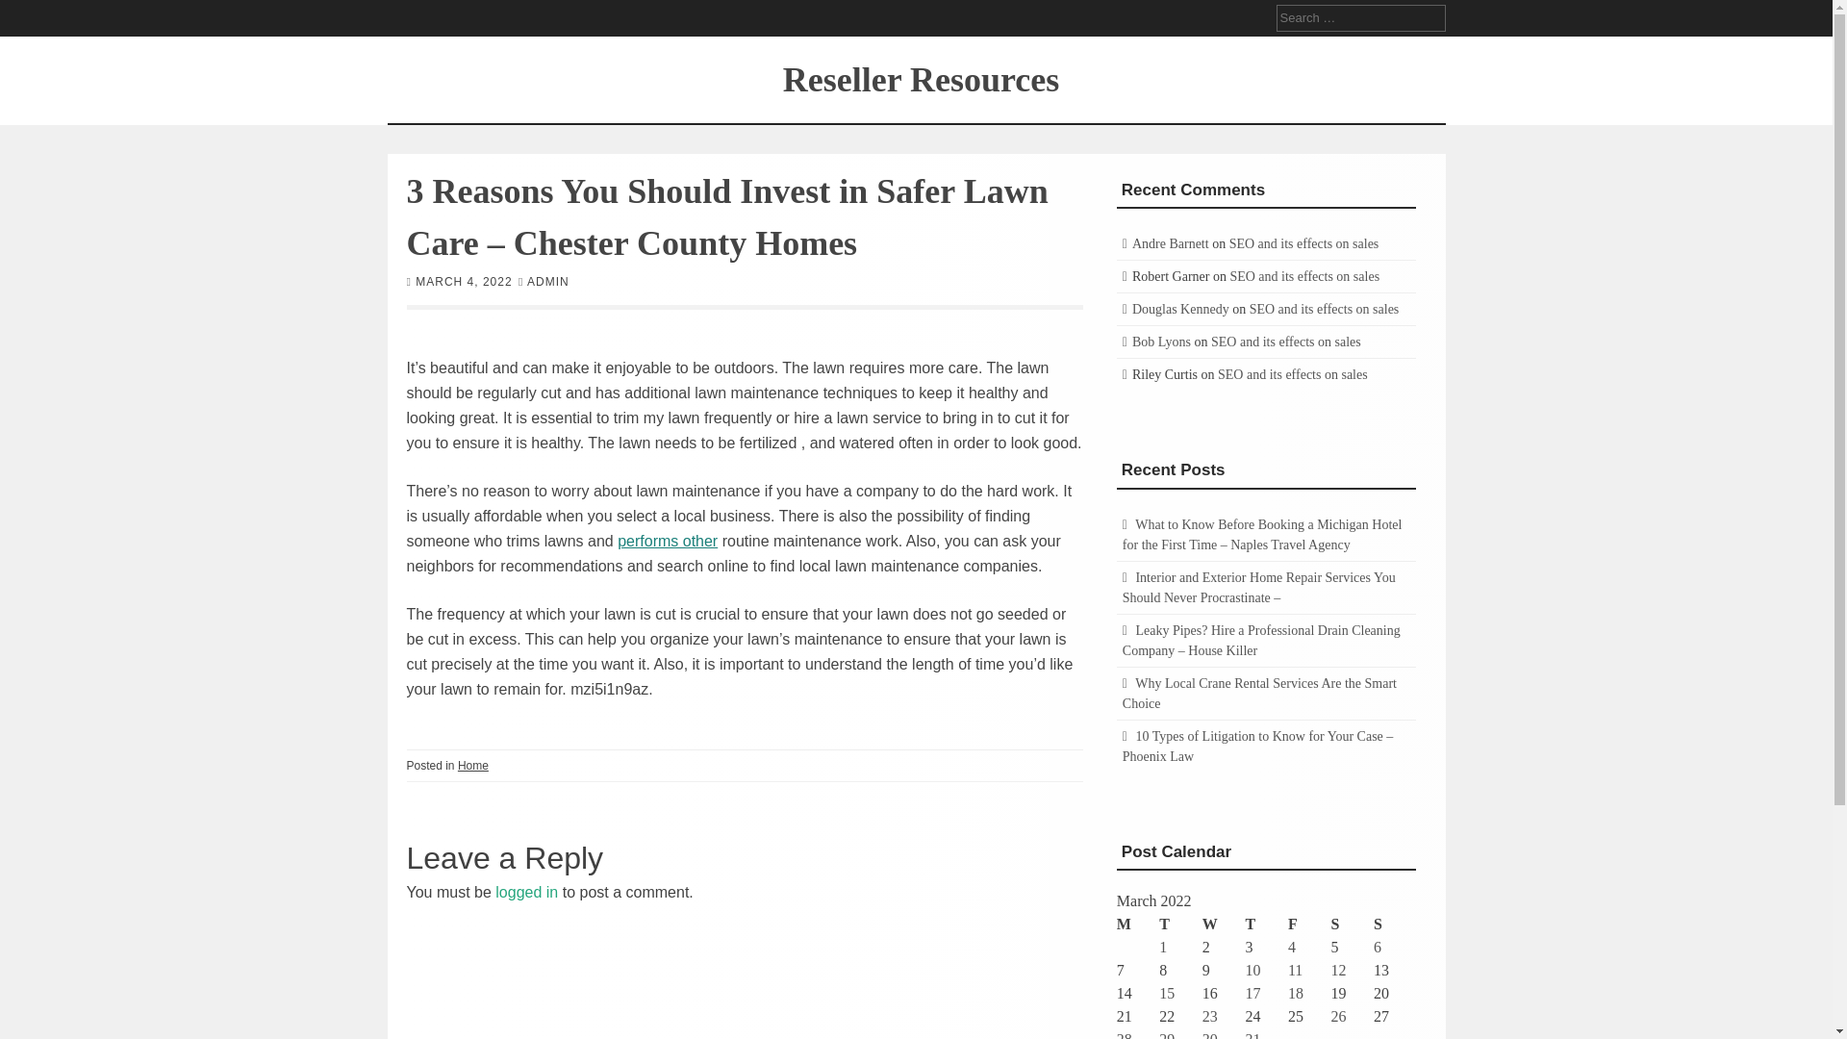 This screenshot has height=1039, width=1847. What do you see at coordinates (1180, 310) in the screenshot?
I see `Douglas Kennedy` at bounding box center [1180, 310].